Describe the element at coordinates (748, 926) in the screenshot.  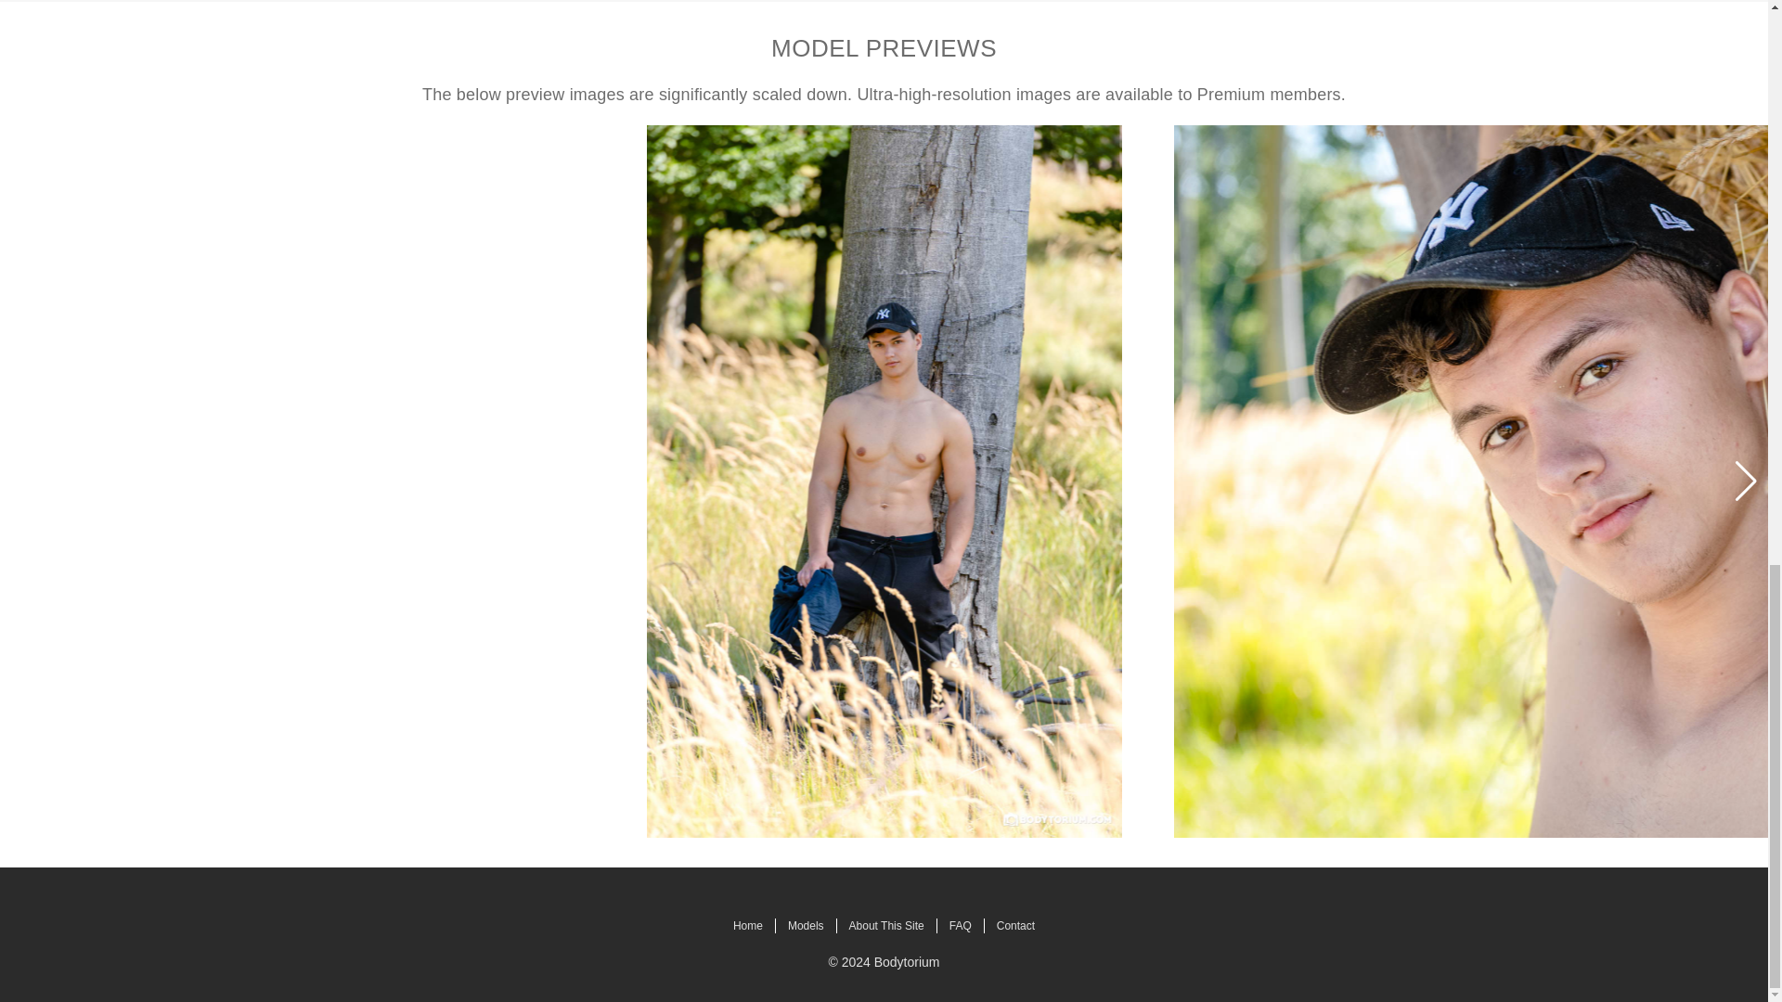
I see `Home` at that location.